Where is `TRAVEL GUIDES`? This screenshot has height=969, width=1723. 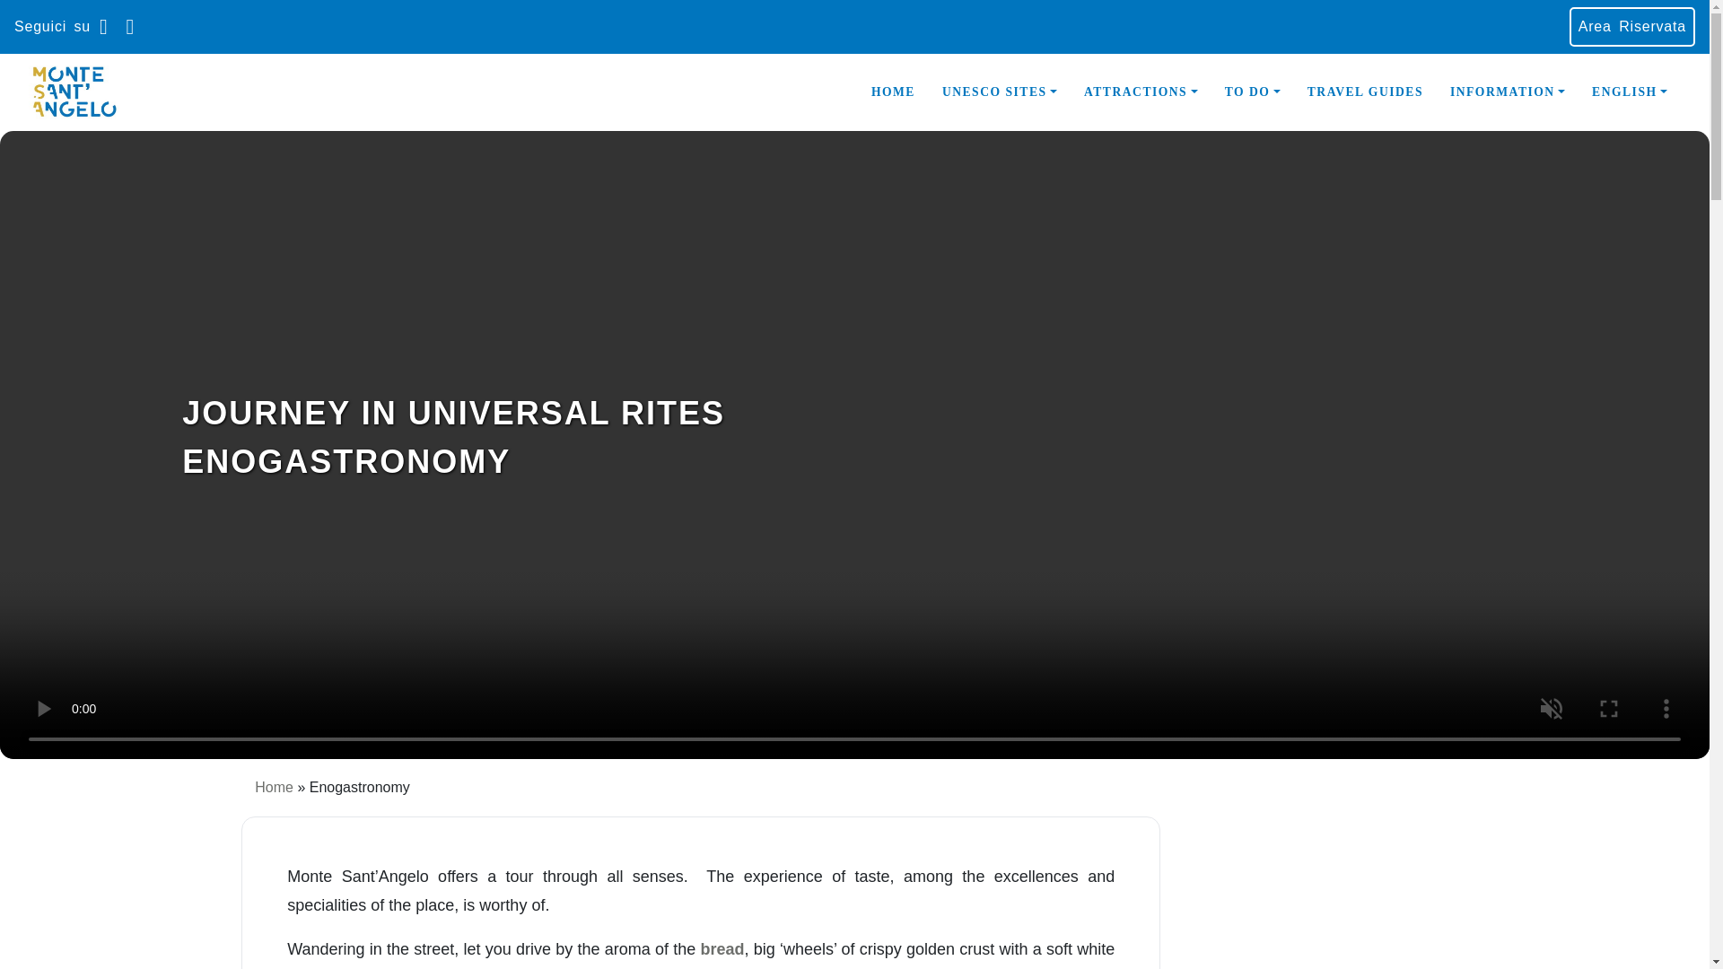 TRAVEL GUIDES is located at coordinates (1365, 92).